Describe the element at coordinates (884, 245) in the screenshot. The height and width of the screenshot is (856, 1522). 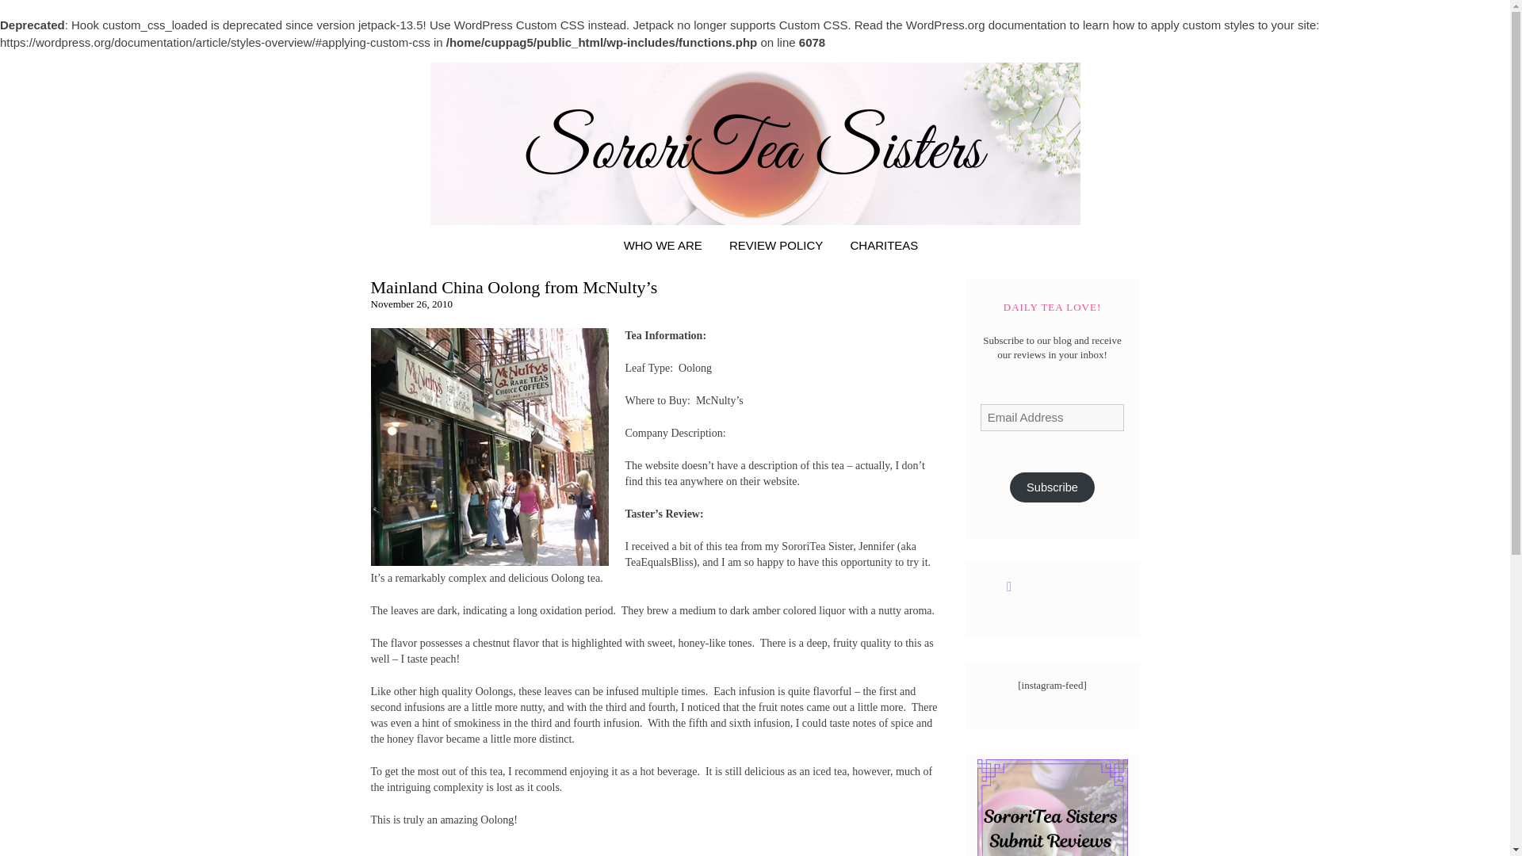
I see `CHARITEAS` at that location.